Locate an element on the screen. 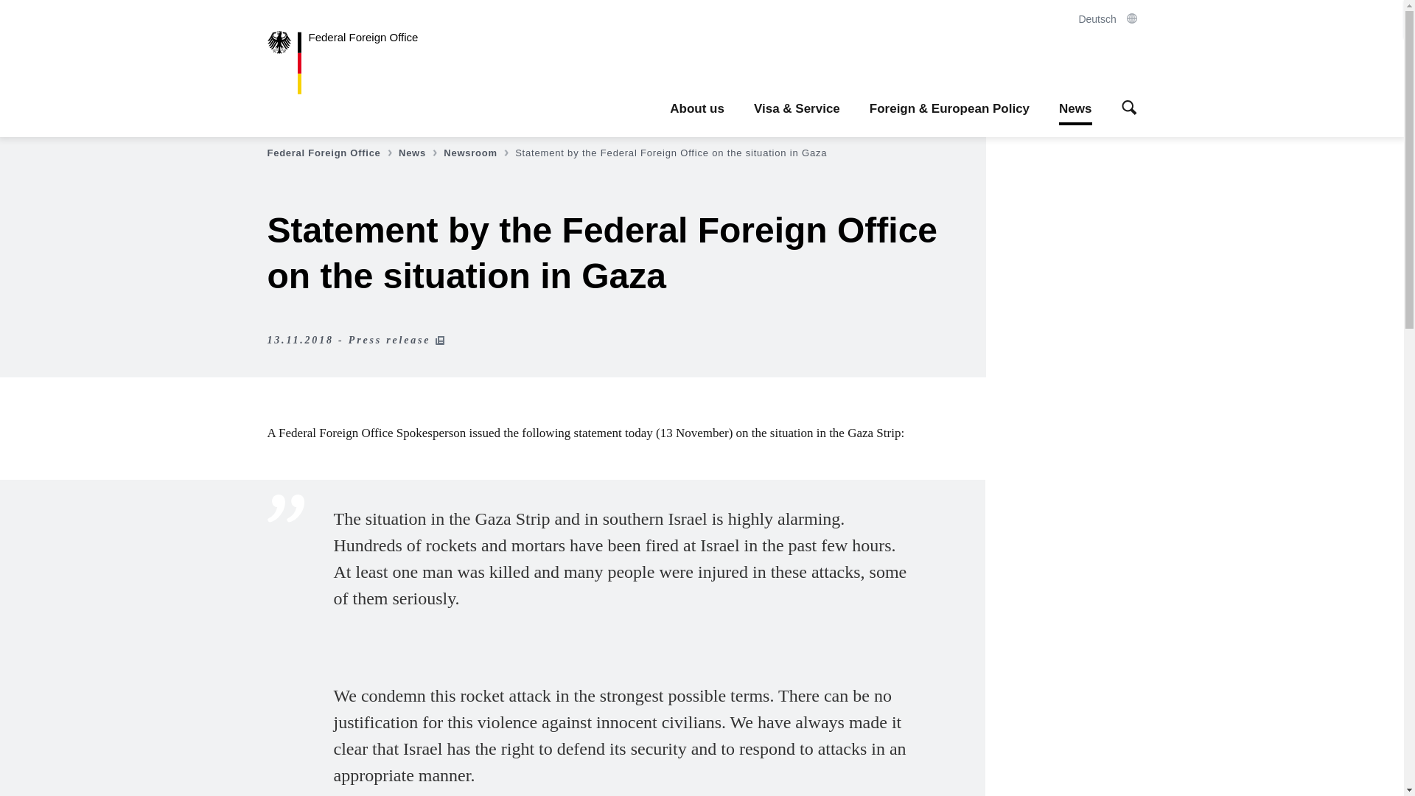 The image size is (1415, 796). Federal Foreign Office is located at coordinates (354, 63).